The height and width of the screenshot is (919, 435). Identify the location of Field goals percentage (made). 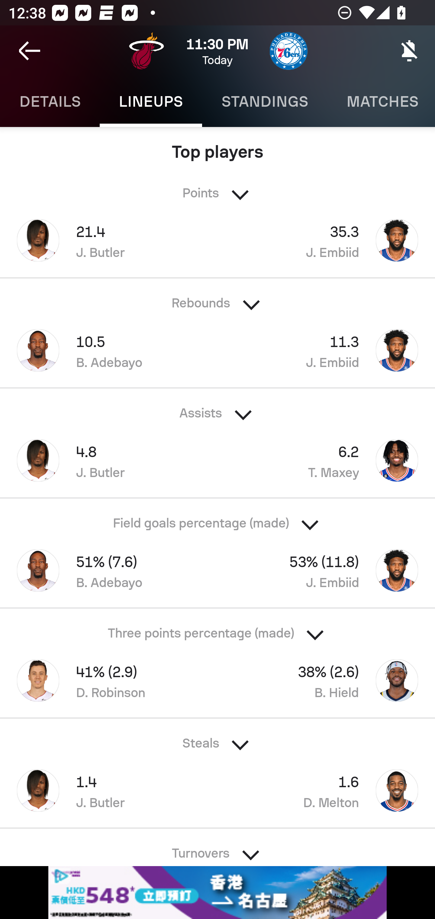
(217, 519).